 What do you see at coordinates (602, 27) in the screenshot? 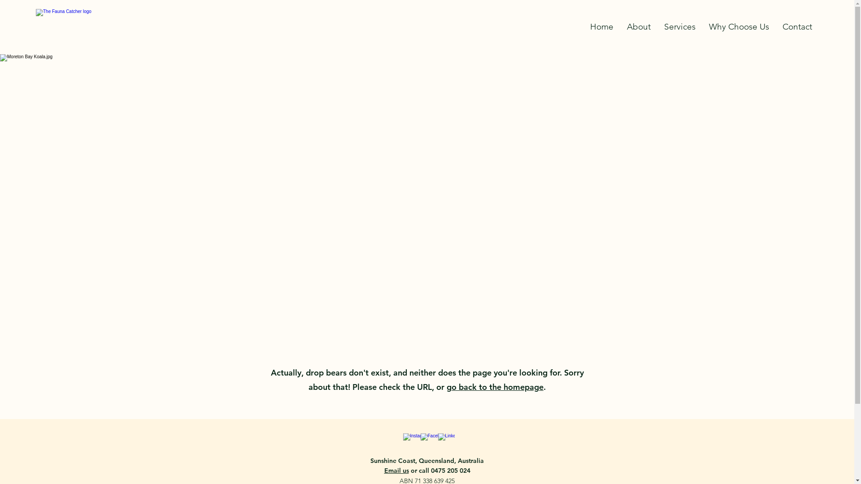
I see `Home` at bounding box center [602, 27].